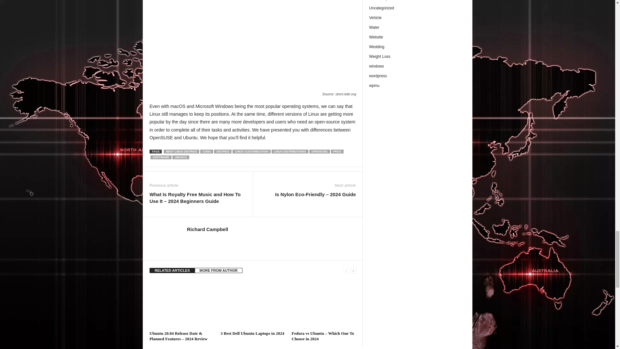 This screenshot has width=620, height=349. I want to click on LINUX CUSTOMIZATION, so click(251, 152).